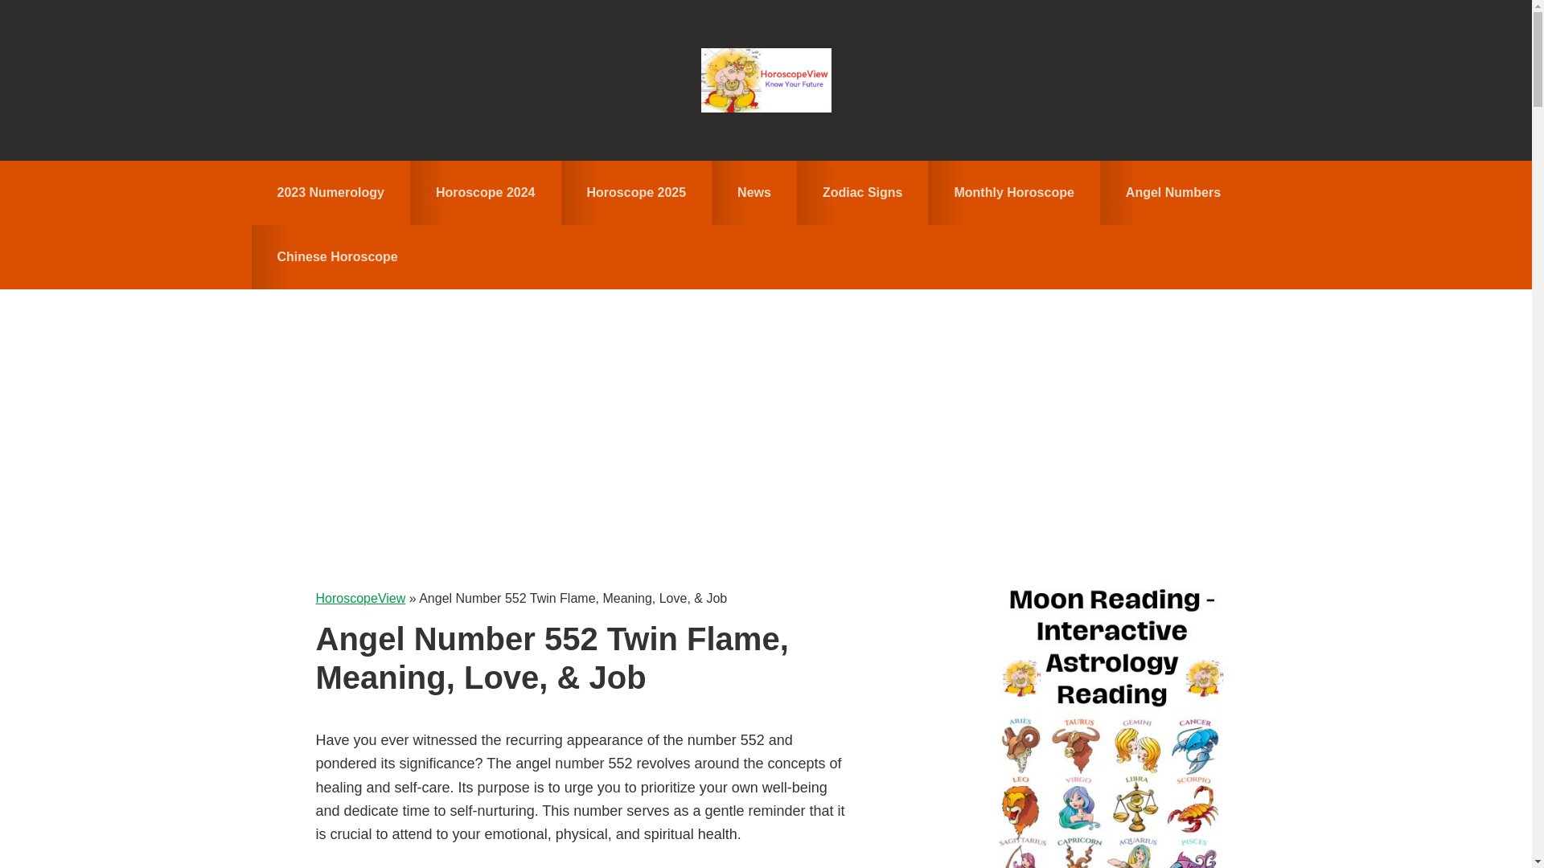 The image size is (1544, 868). What do you see at coordinates (766, 80) in the screenshot?
I see `HoroscopeView` at bounding box center [766, 80].